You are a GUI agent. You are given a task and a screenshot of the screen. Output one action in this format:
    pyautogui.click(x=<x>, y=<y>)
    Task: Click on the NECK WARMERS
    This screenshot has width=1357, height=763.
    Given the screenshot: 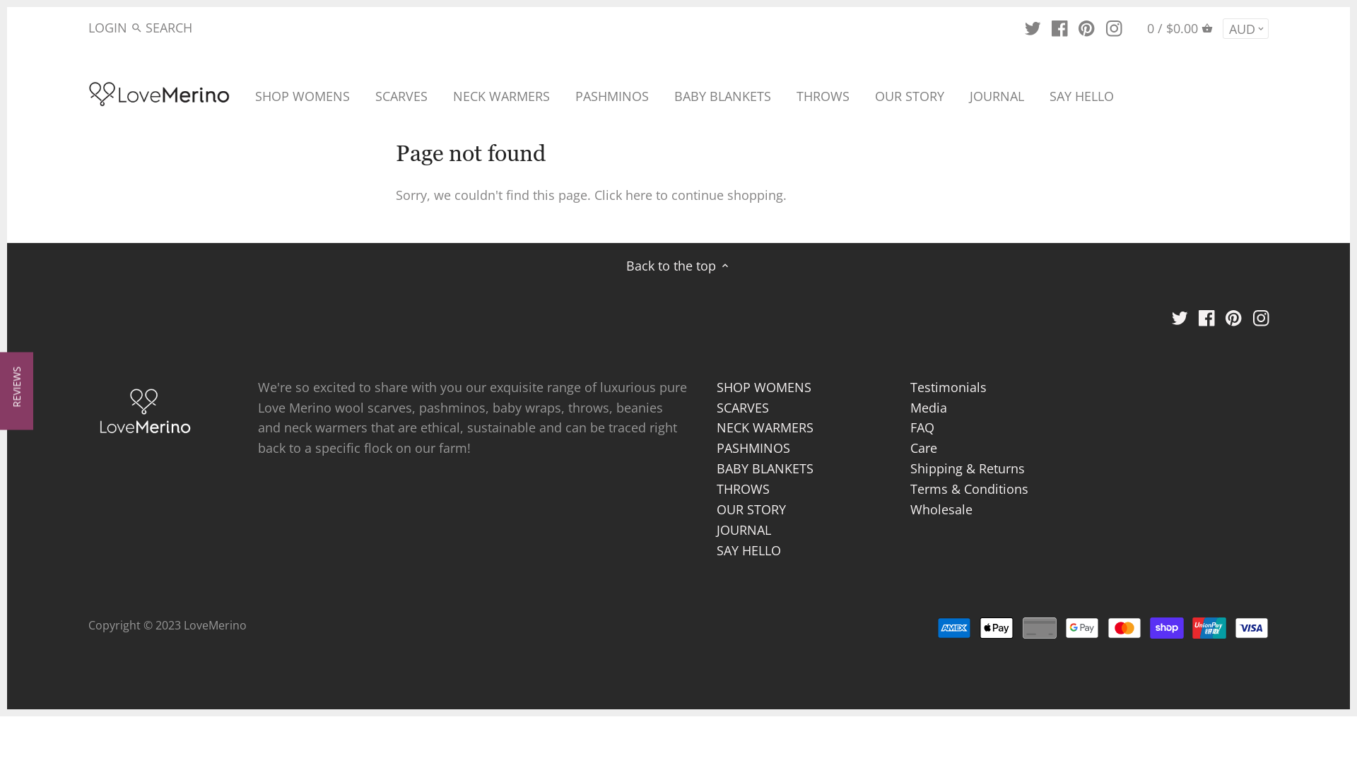 What is the action you would take?
    pyautogui.click(x=765, y=428)
    